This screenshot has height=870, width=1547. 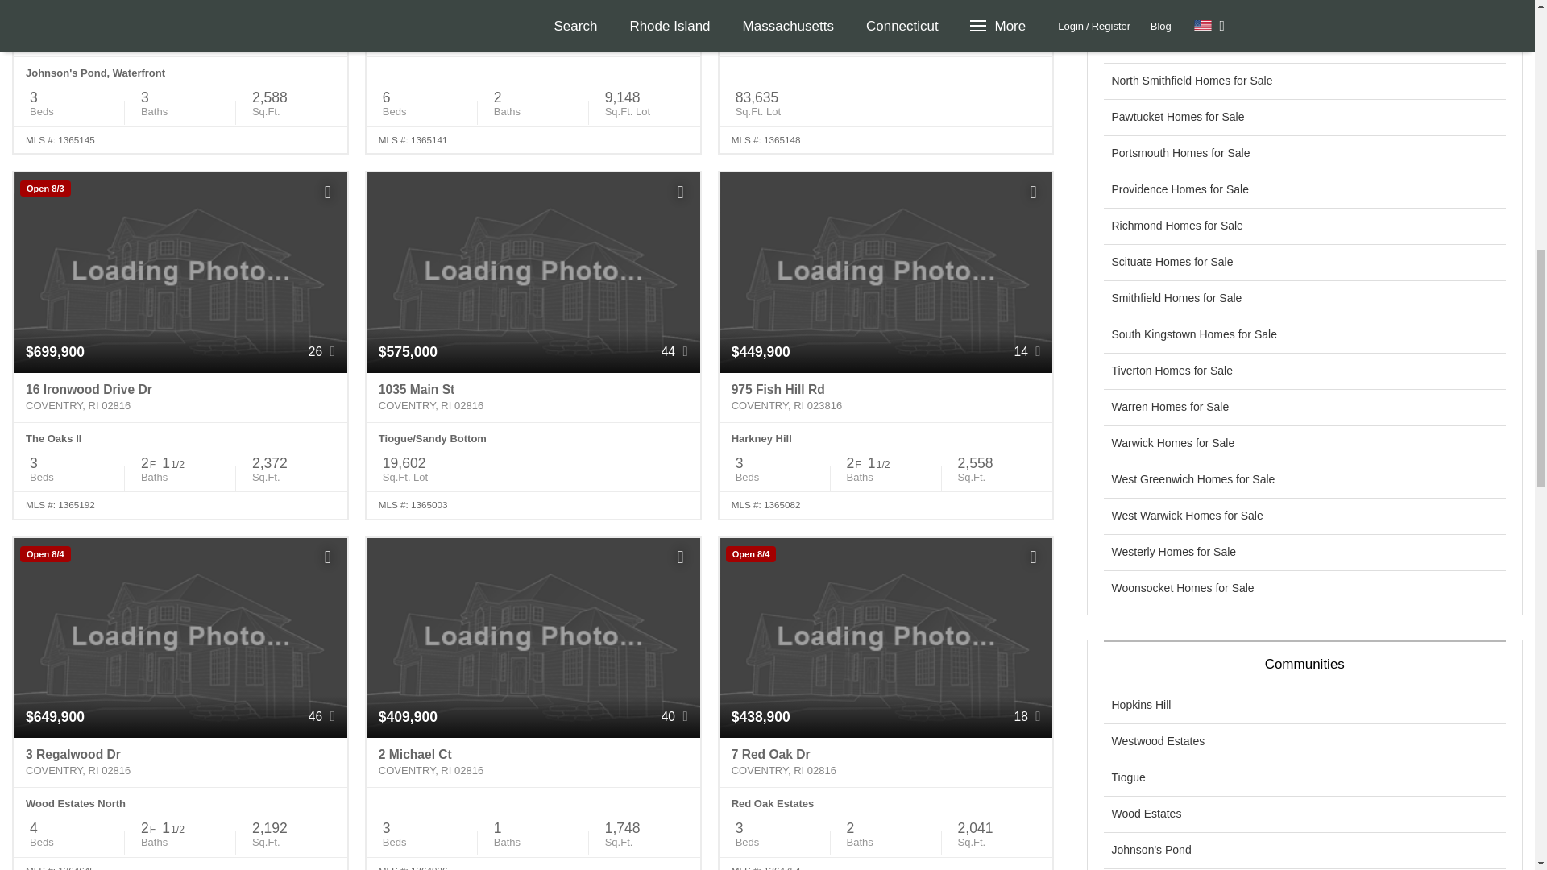 What do you see at coordinates (533, 32) in the screenshot?
I see `1 Hill St Coventry,  RI 02816` at bounding box center [533, 32].